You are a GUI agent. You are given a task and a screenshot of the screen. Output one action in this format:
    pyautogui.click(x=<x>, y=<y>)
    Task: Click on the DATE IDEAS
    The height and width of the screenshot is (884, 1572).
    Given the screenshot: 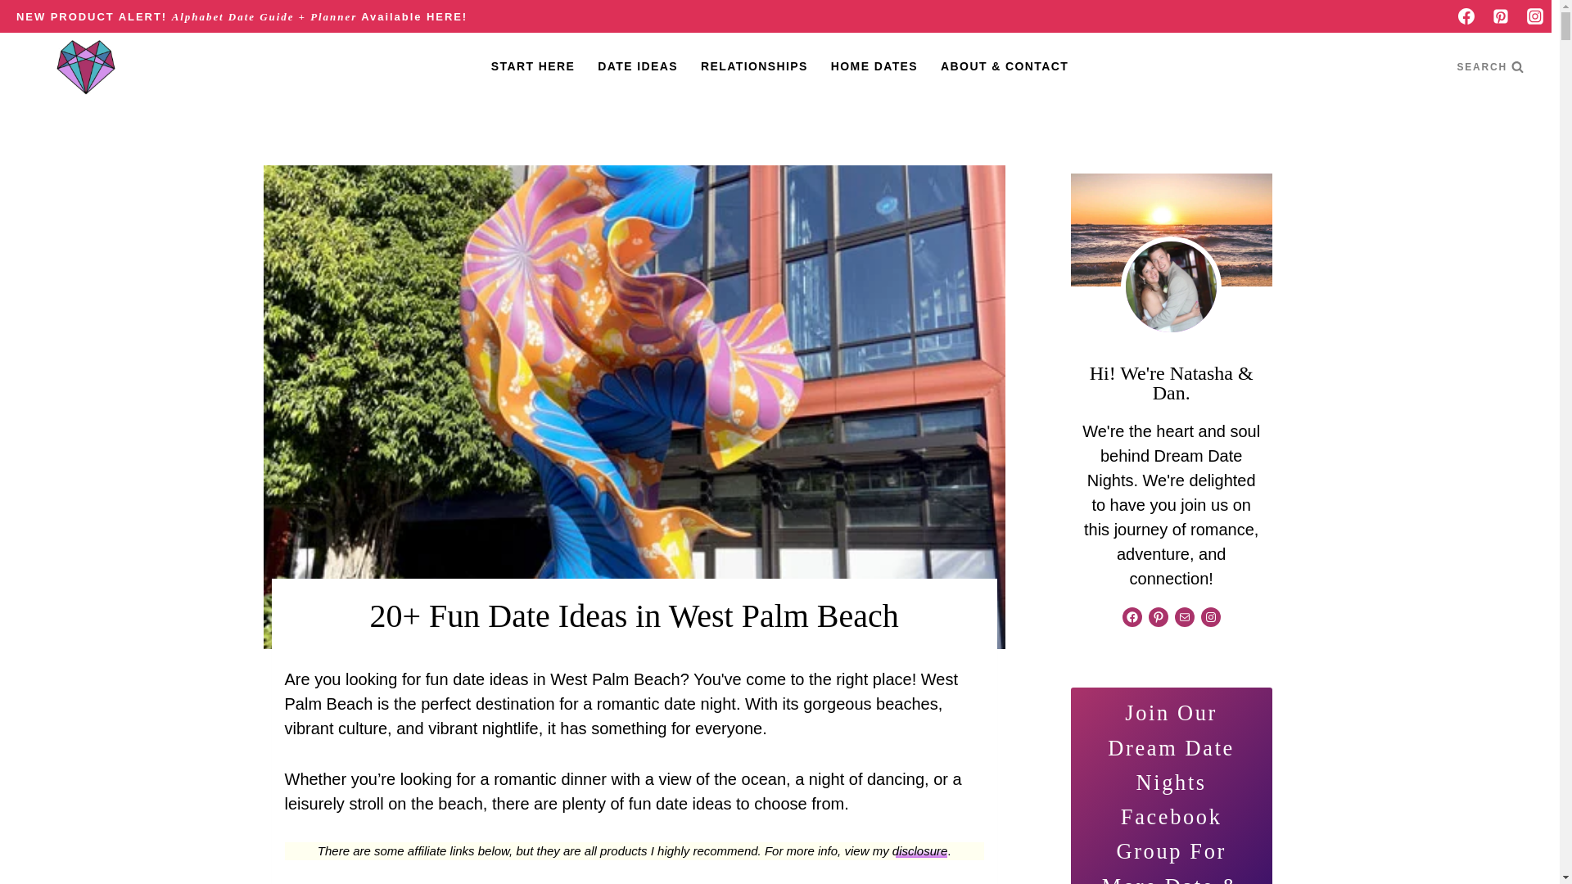 What is the action you would take?
    pyautogui.click(x=638, y=66)
    